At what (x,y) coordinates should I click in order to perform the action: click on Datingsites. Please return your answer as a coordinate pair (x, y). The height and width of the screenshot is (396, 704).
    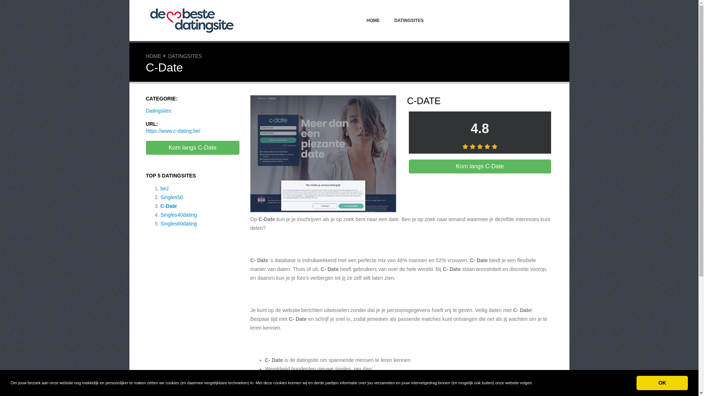
    Looking at the image, I should click on (158, 111).